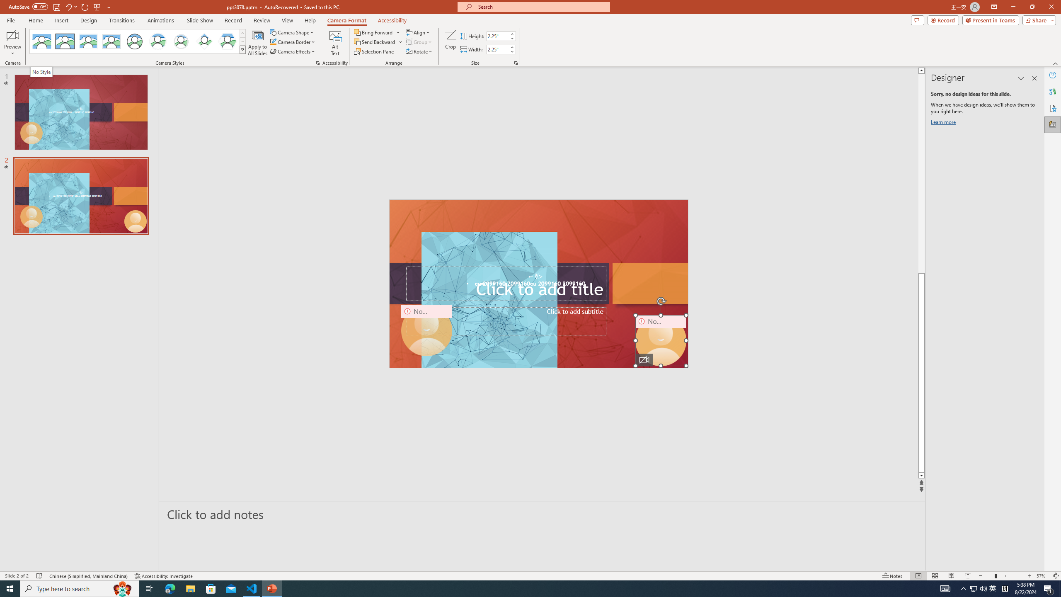  What do you see at coordinates (262, 20) in the screenshot?
I see `Review` at bounding box center [262, 20].